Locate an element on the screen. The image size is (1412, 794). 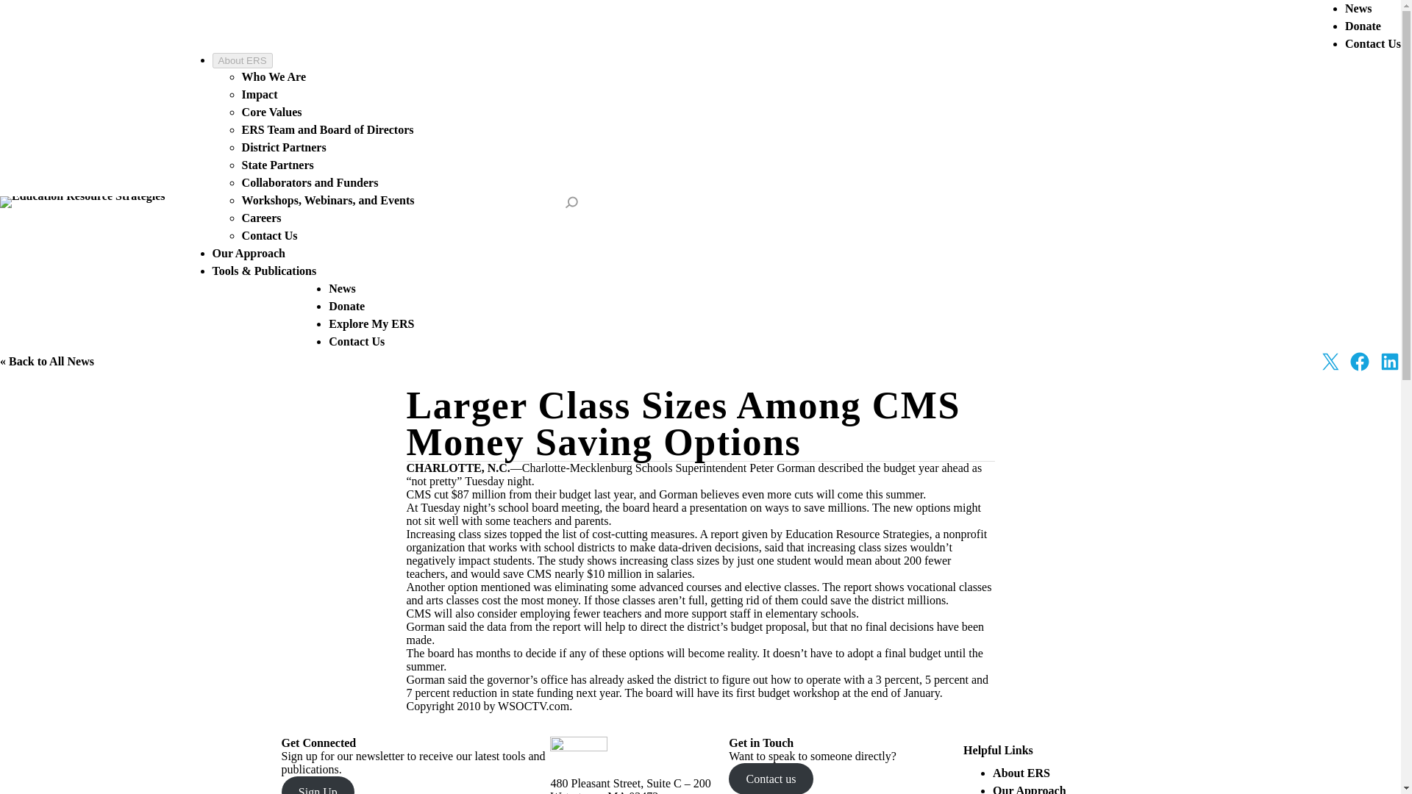
About ERS is located at coordinates (1021, 773).